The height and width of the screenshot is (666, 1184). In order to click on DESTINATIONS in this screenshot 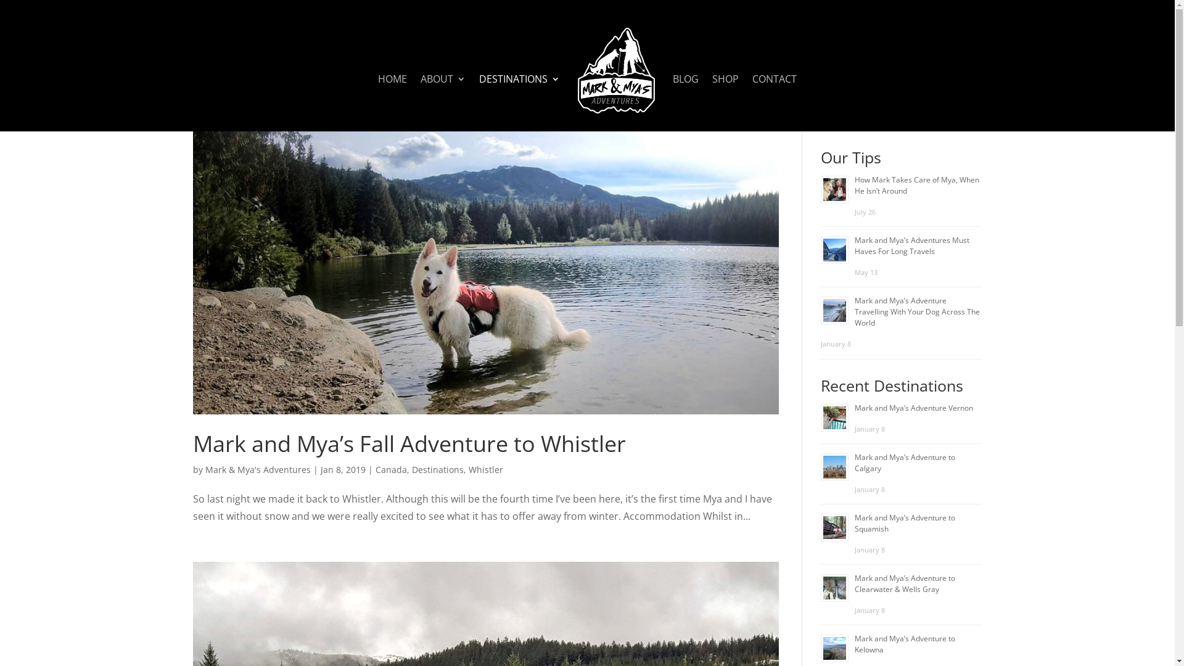, I will do `click(519, 103)`.